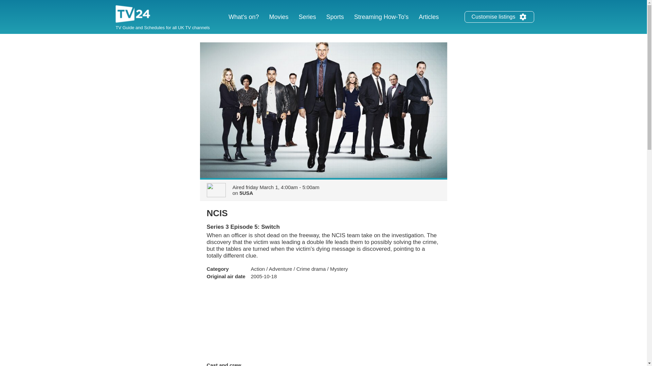  What do you see at coordinates (308, 17) in the screenshot?
I see `Series` at bounding box center [308, 17].